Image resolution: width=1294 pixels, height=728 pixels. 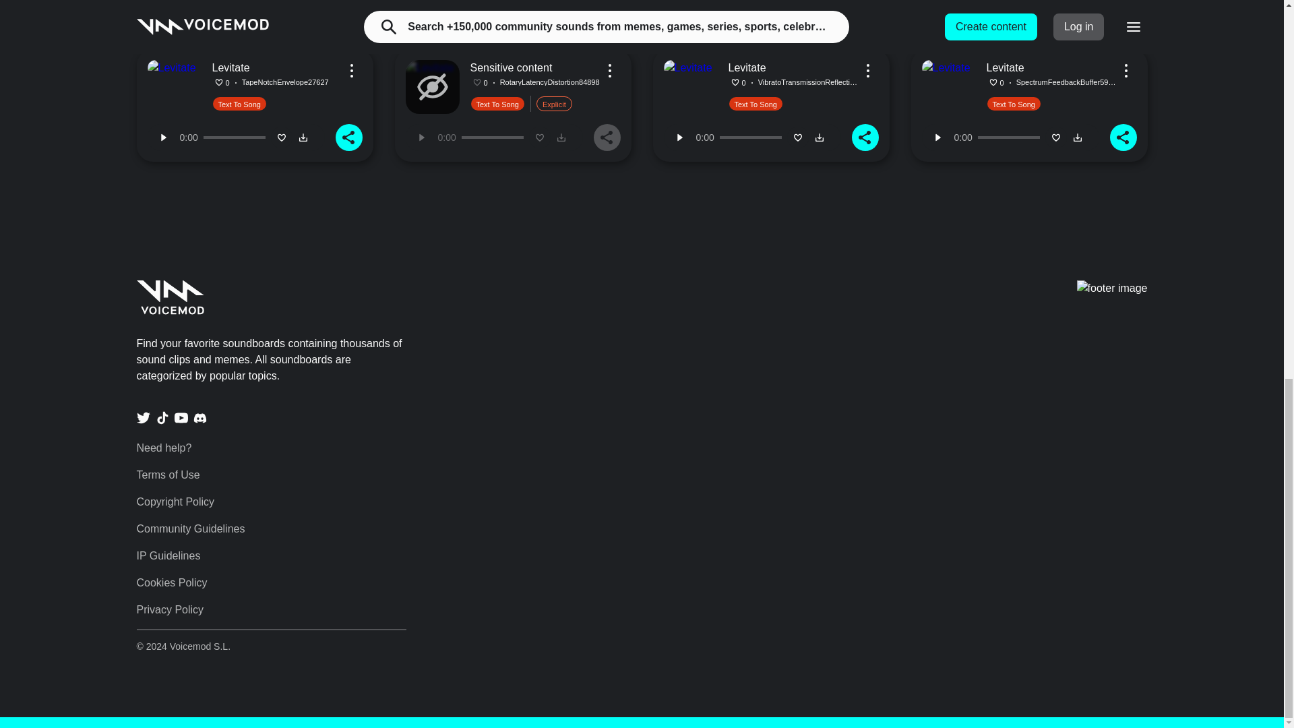 What do you see at coordinates (750, 138) in the screenshot?
I see `0` at bounding box center [750, 138].